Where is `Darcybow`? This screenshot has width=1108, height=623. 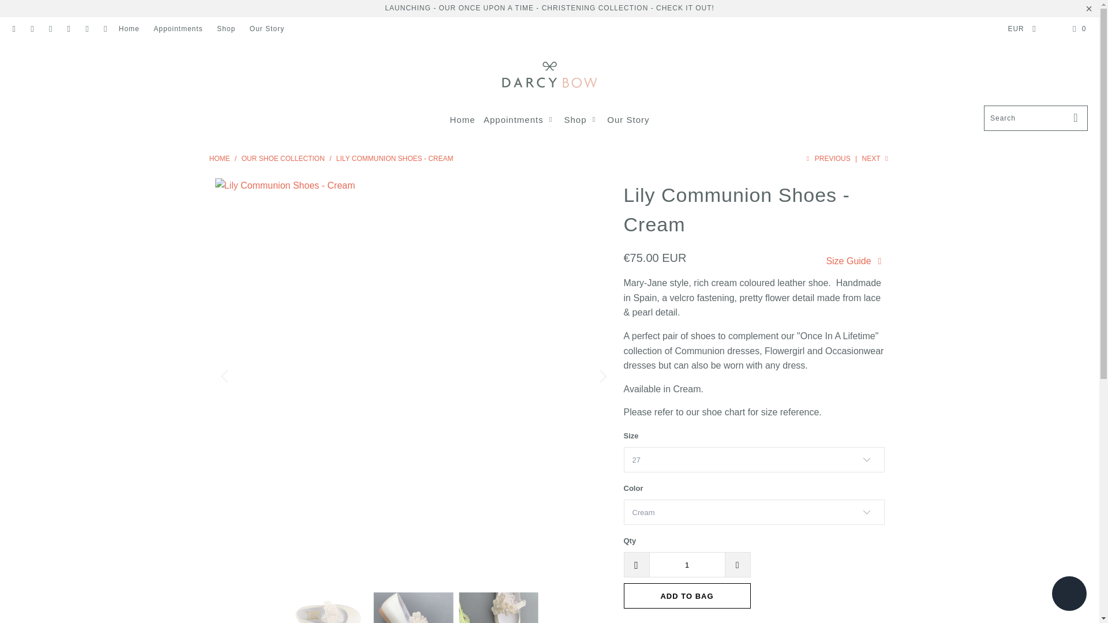
Darcybow is located at coordinates (219, 158).